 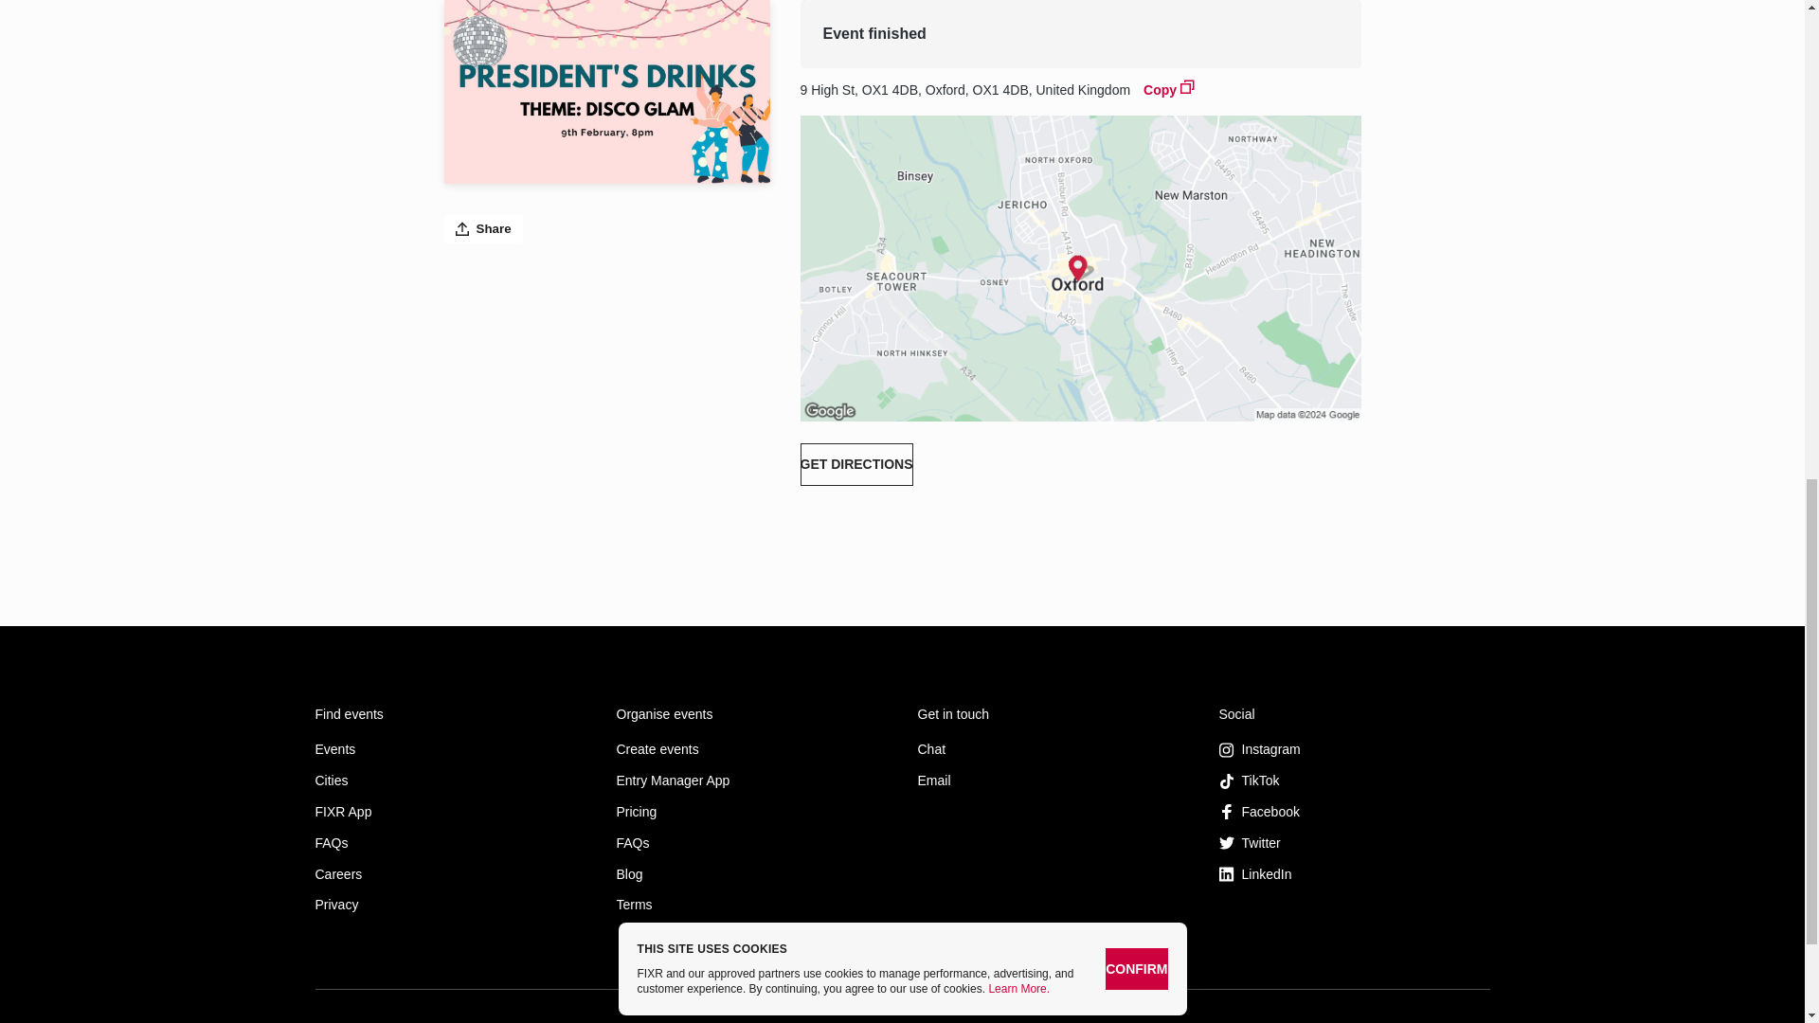 I want to click on Chat, so click(x=1052, y=750).